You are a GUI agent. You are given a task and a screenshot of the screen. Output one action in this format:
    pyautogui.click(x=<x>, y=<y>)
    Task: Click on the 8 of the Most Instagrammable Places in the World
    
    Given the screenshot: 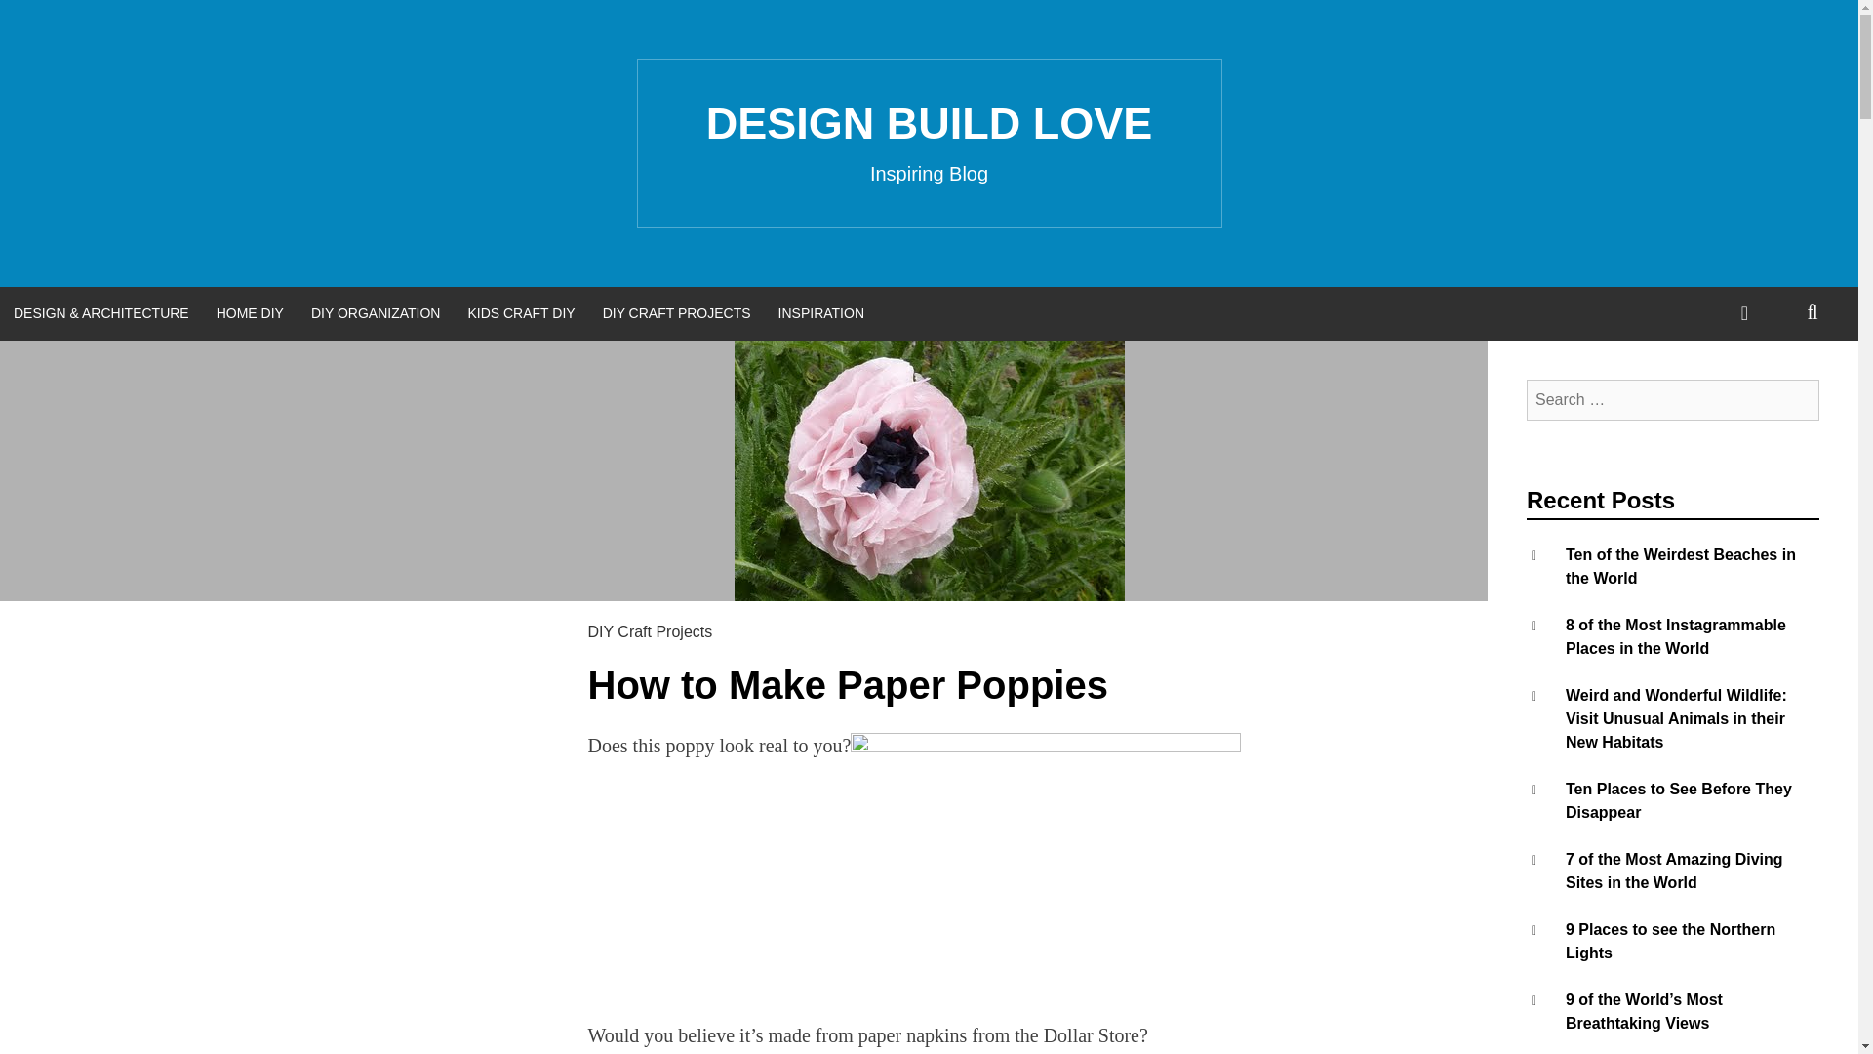 What is the action you would take?
    pyautogui.click(x=1676, y=636)
    